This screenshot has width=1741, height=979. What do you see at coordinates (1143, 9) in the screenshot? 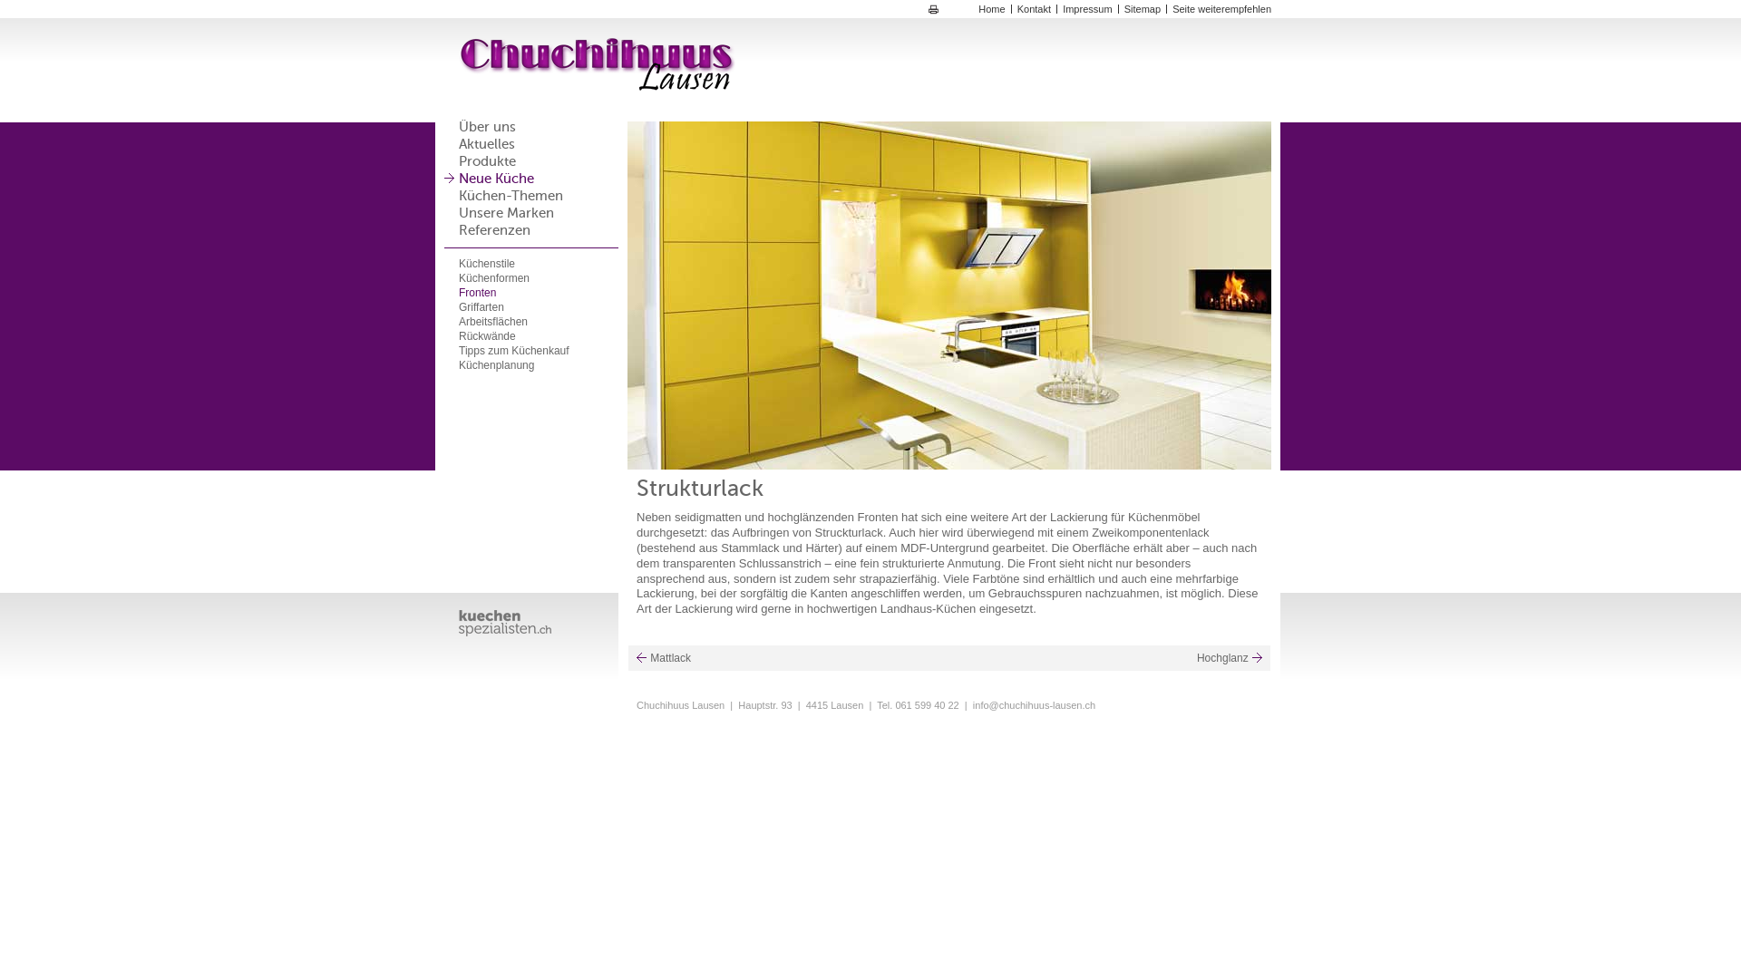
I see `Sitemap` at bounding box center [1143, 9].